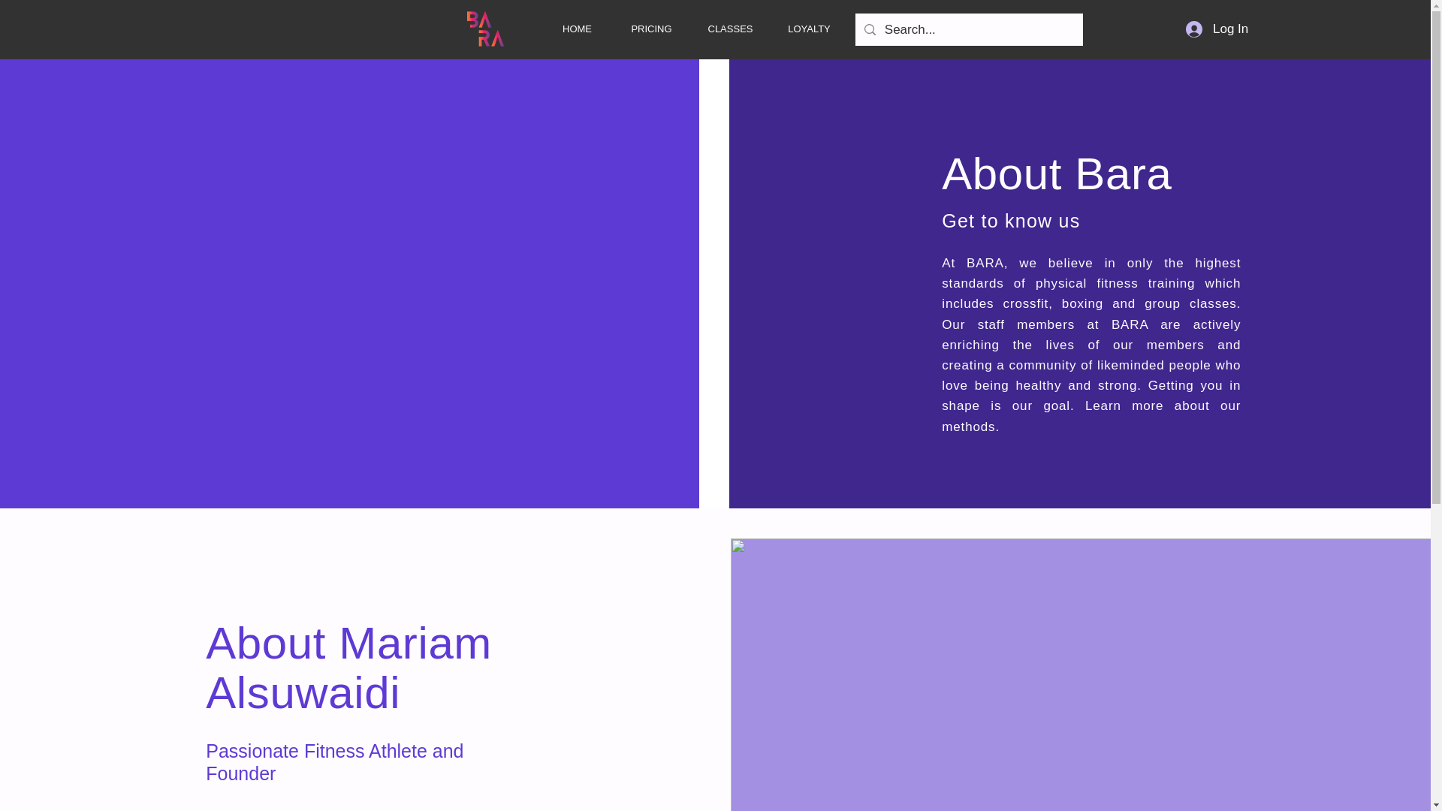  What do you see at coordinates (810, 29) in the screenshot?
I see `LOYALTY` at bounding box center [810, 29].